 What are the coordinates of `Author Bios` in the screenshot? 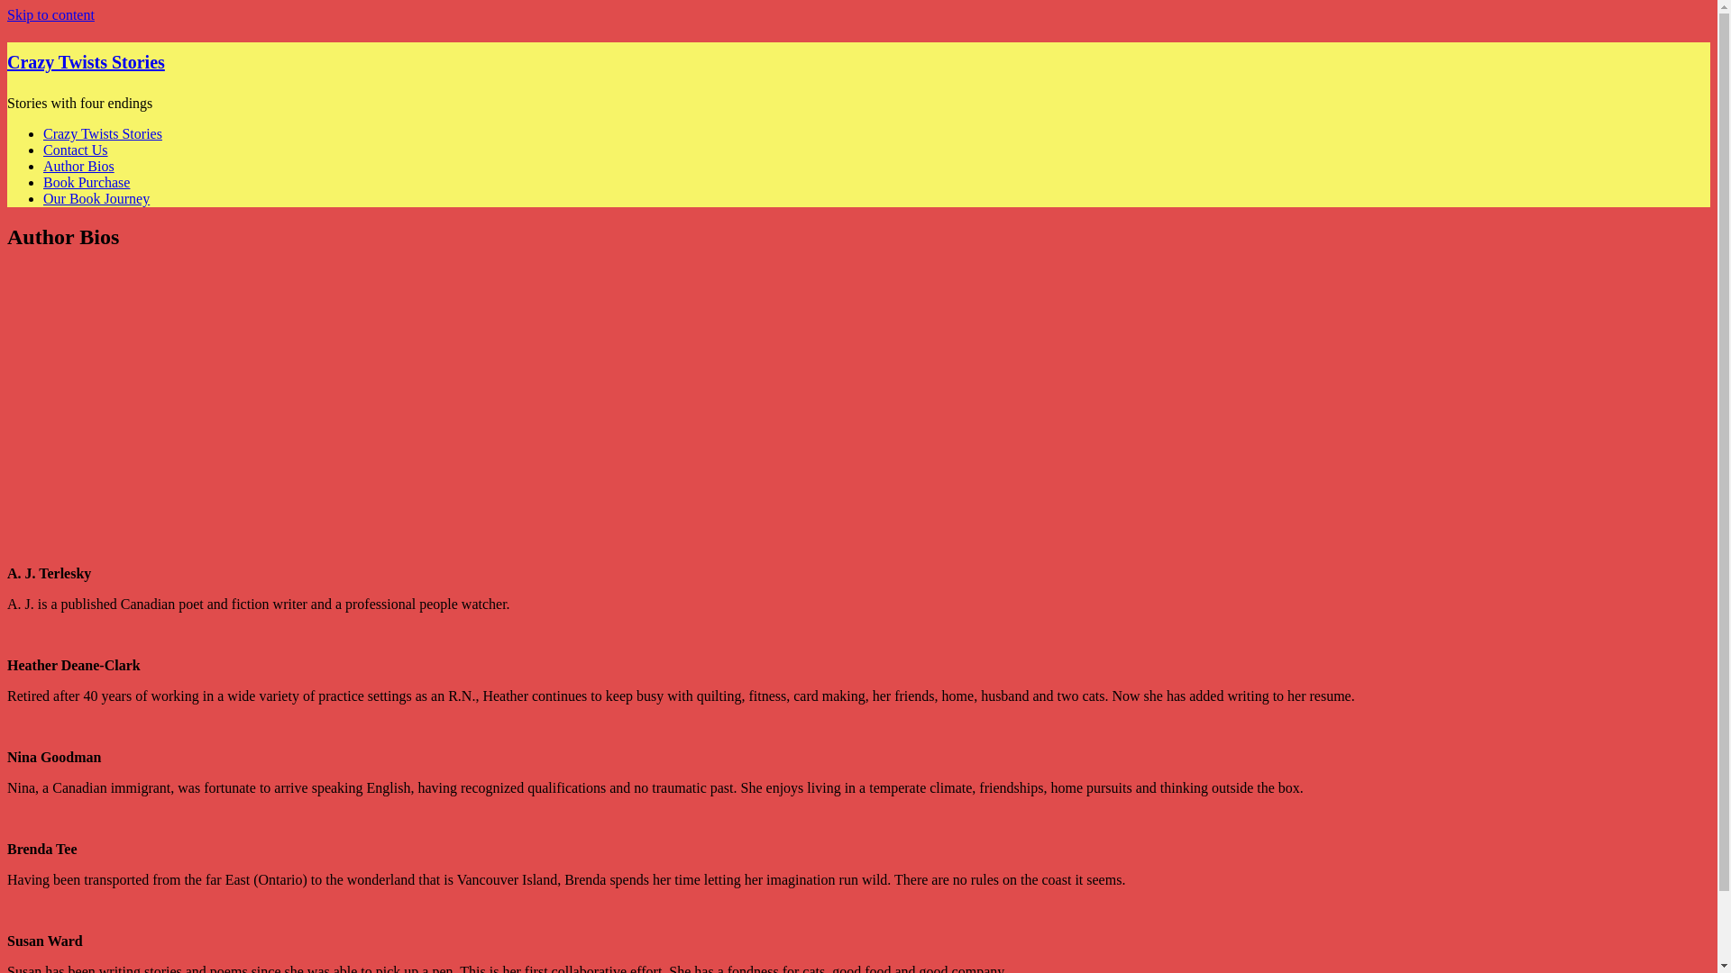 It's located at (78, 166).